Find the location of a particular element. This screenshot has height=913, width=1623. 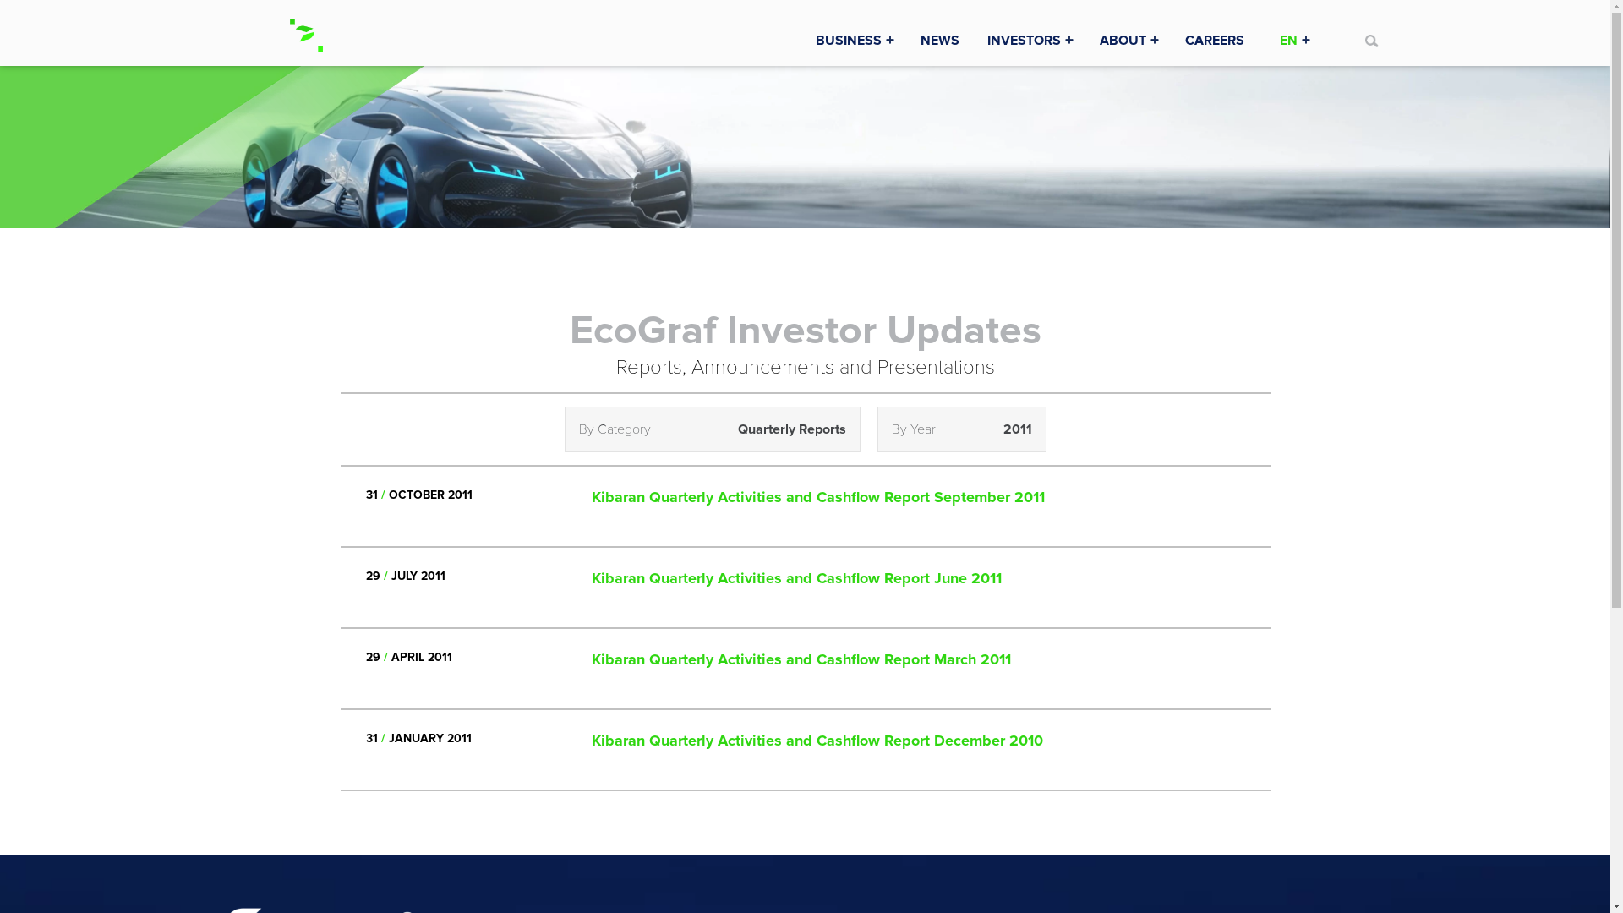

By Category
Quarterly Reports is located at coordinates (712, 429).